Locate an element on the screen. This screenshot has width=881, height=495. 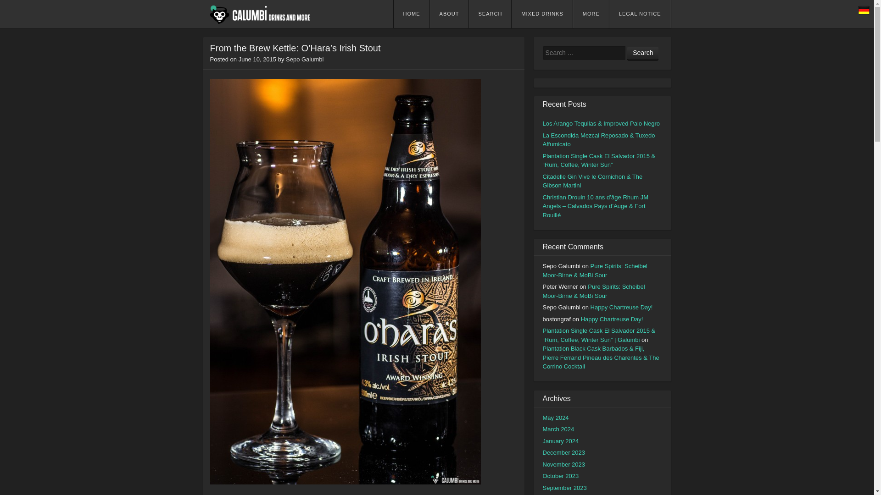
SEARCH is located at coordinates (490, 14).